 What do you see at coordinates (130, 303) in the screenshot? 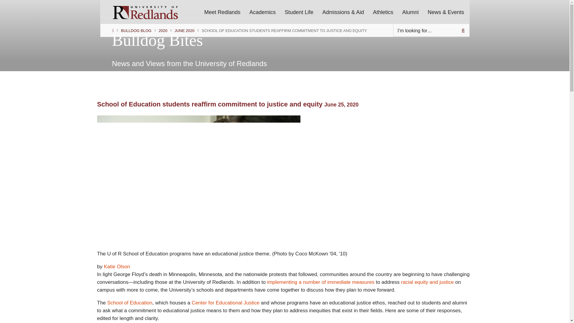
I see `School of Education` at bounding box center [130, 303].